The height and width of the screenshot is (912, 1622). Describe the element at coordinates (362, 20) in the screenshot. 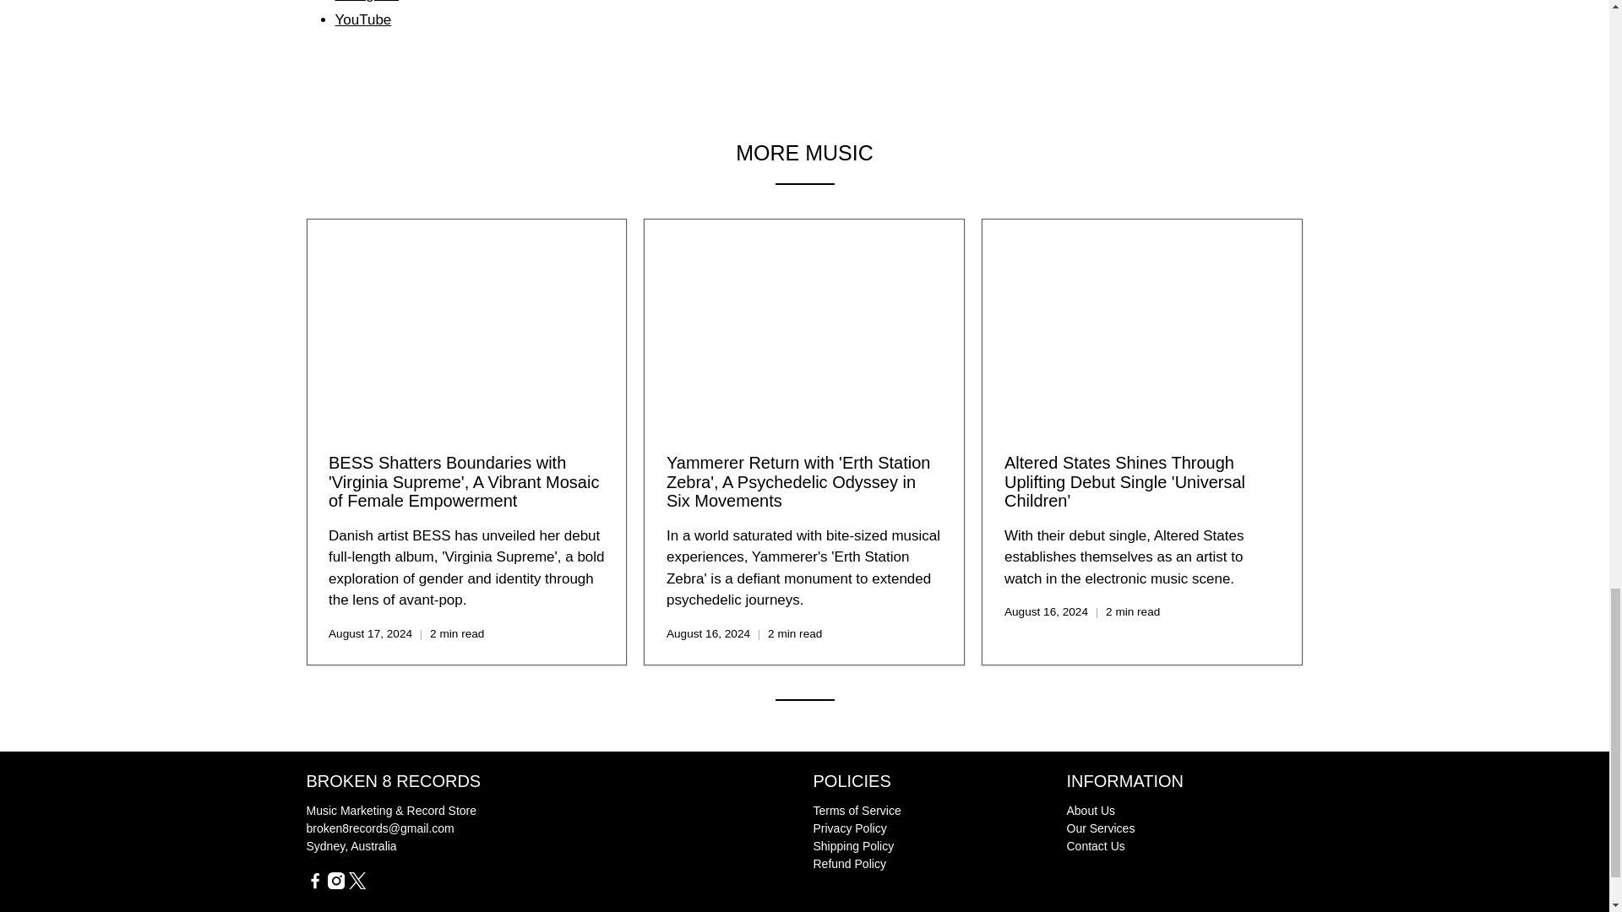

I see `YouTube` at that location.